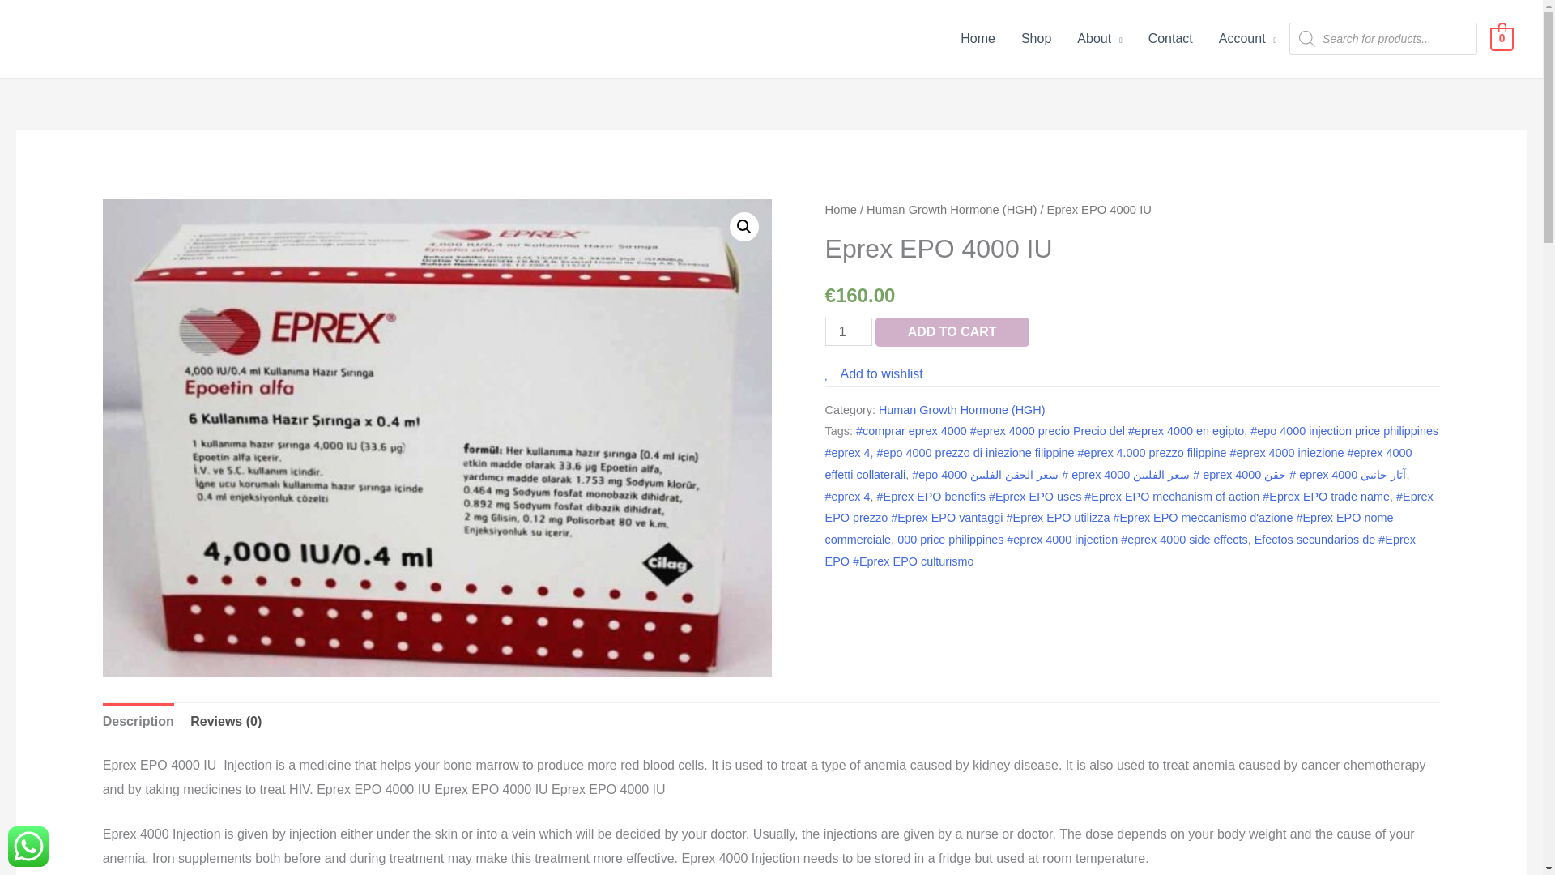 The width and height of the screenshot is (1555, 875). What do you see at coordinates (977, 39) in the screenshot?
I see `Home` at bounding box center [977, 39].